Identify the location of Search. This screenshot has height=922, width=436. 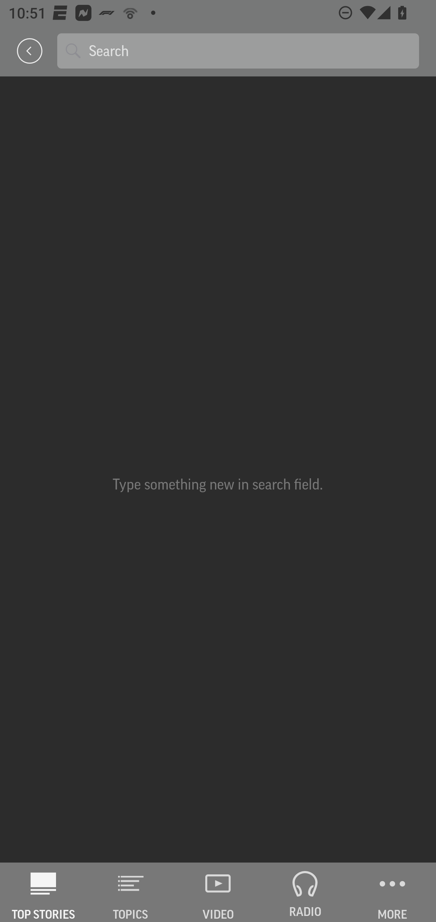
(249, 50).